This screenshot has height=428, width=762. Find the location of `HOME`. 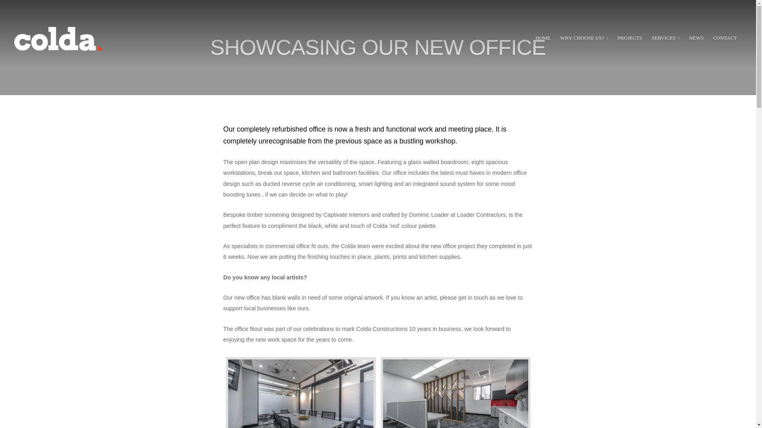

HOME is located at coordinates (543, 38).